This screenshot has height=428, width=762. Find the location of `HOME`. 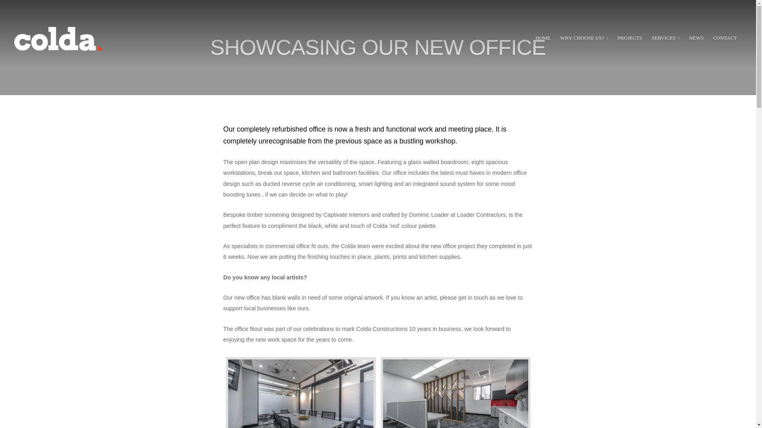

HOME is located at coordinates (543, 38).